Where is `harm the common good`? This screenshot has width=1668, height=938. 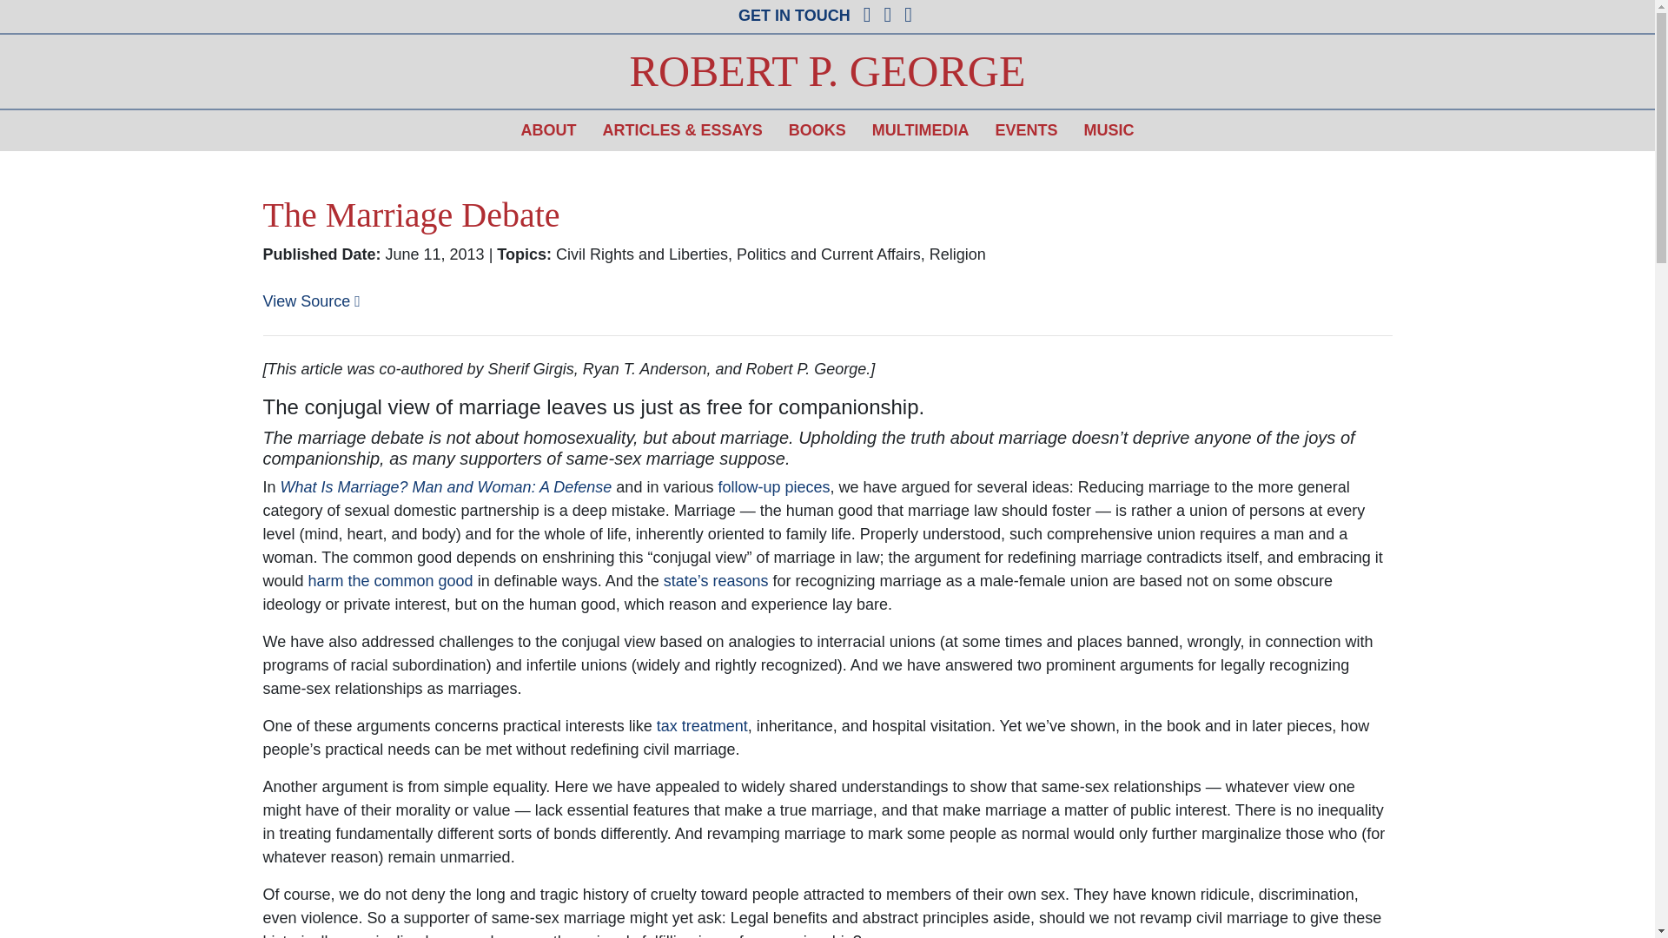 harm the common good is located at coordinates (391, 580).